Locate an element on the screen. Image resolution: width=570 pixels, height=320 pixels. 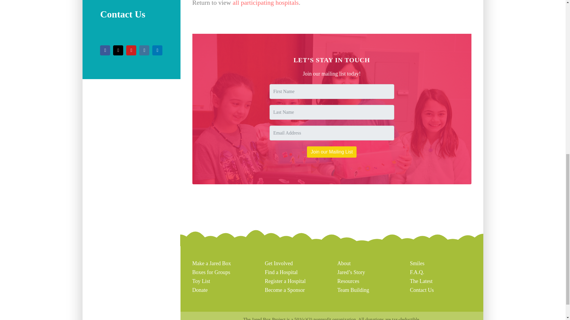
About is located at coordinates (344, 263).